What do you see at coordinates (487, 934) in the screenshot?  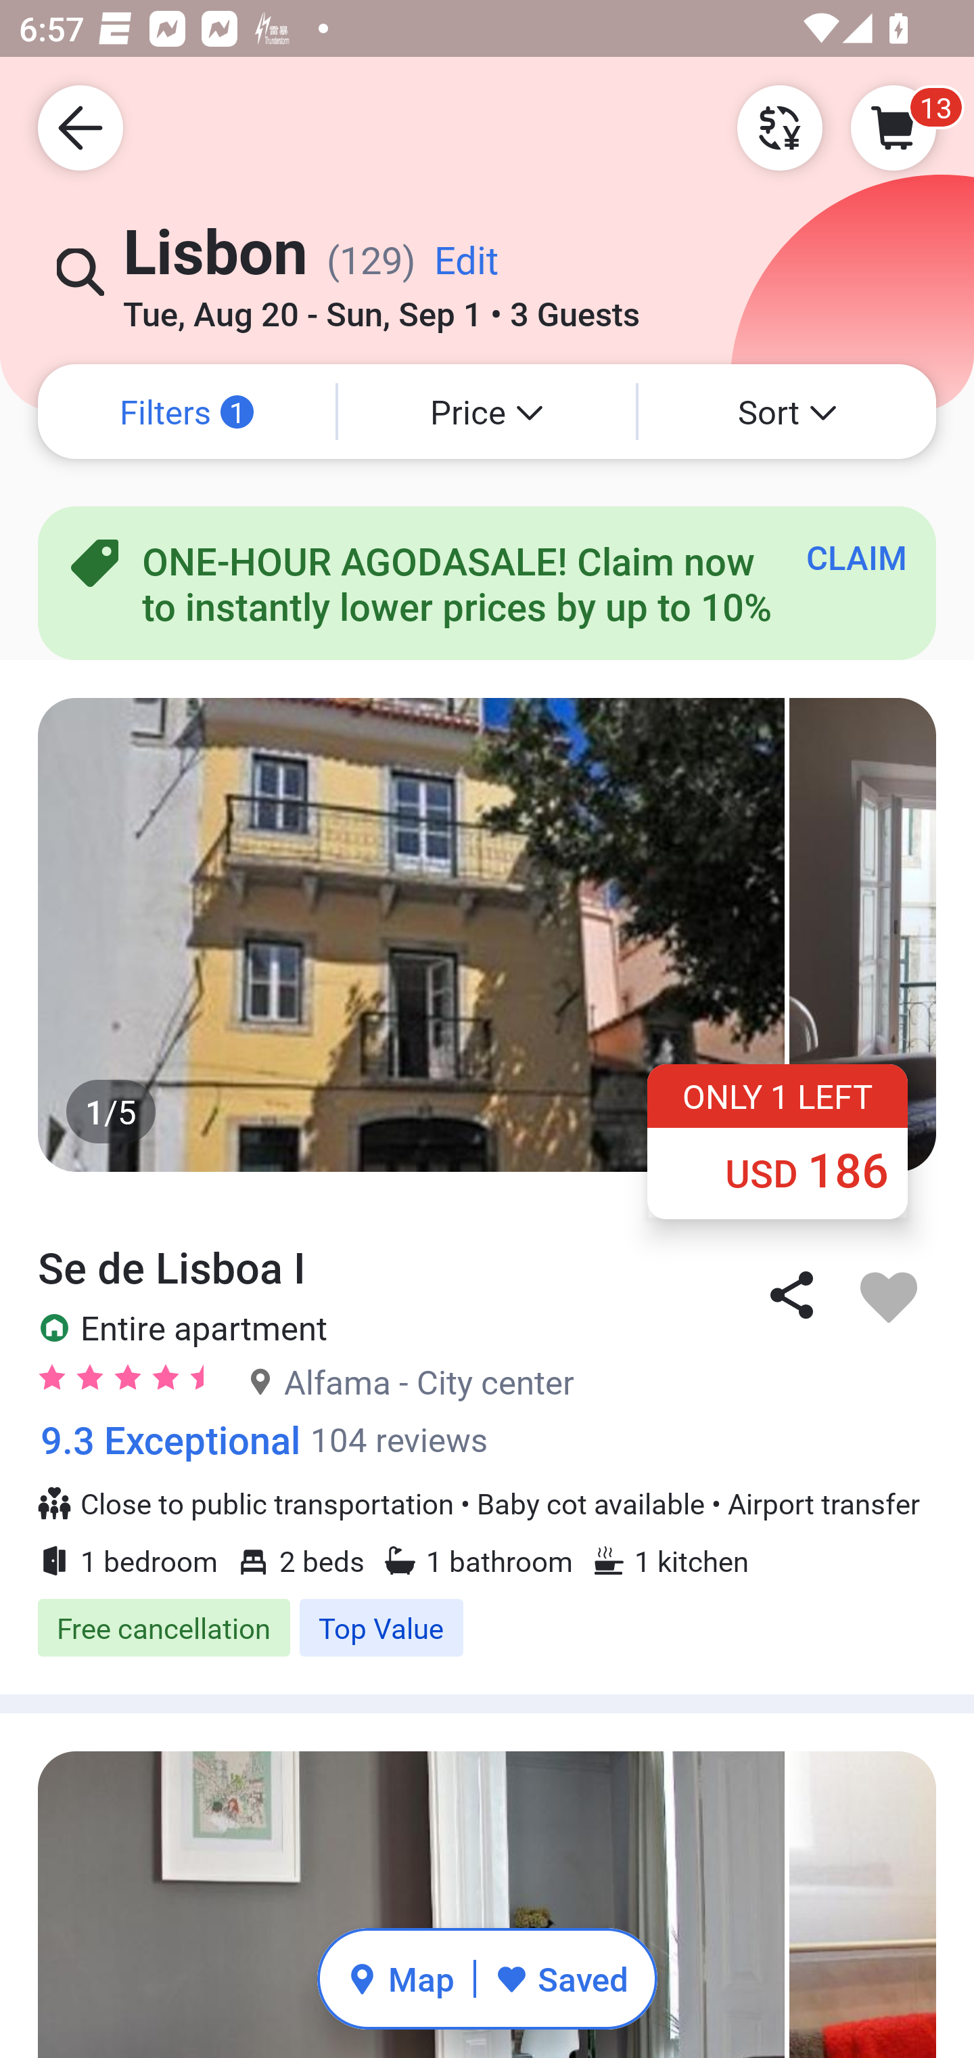 I see `1/5` at bounding box center [487, 934].